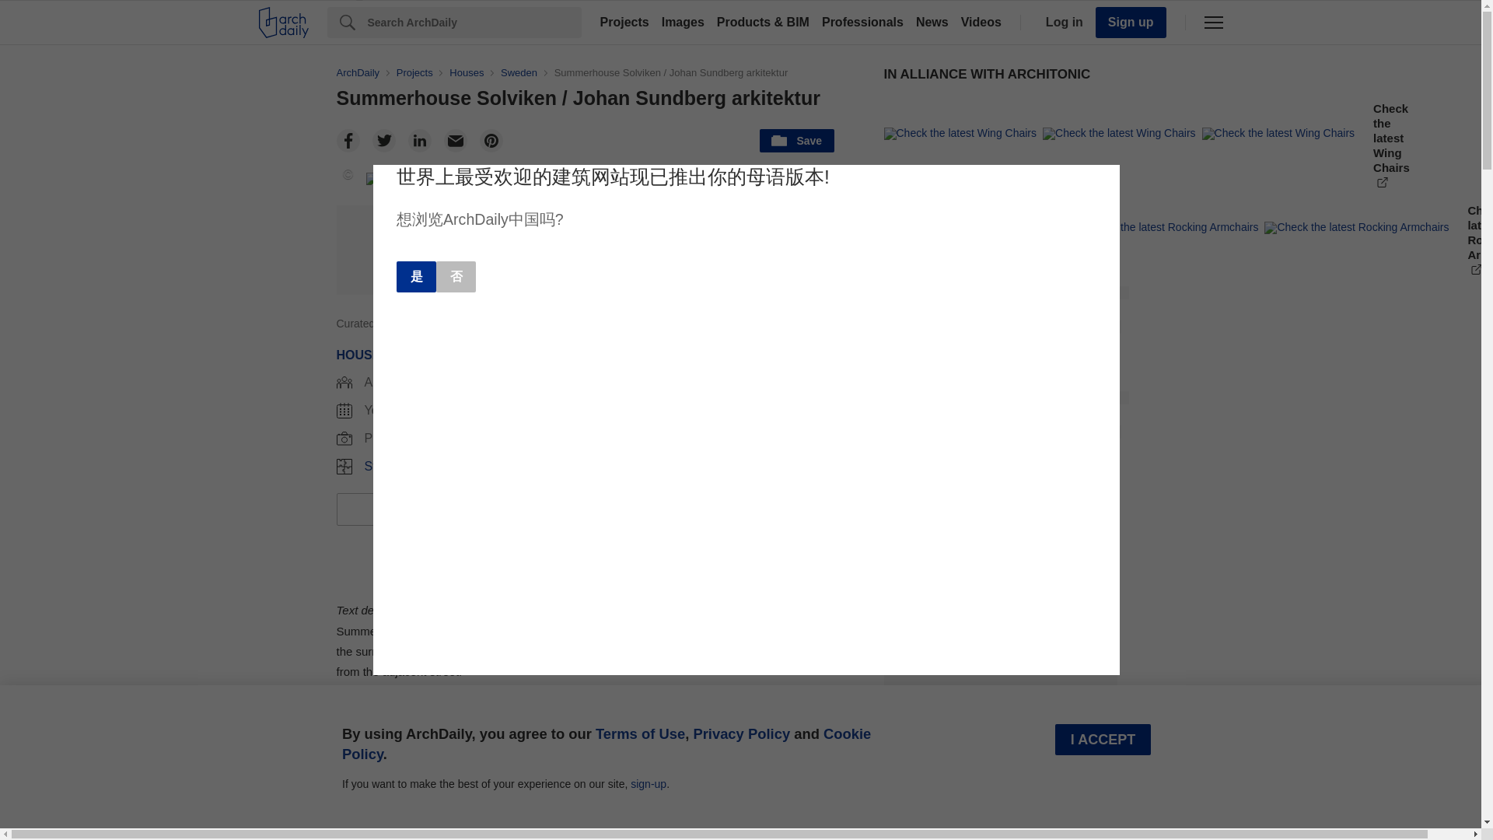  I want to click on News, so click(932, 22).